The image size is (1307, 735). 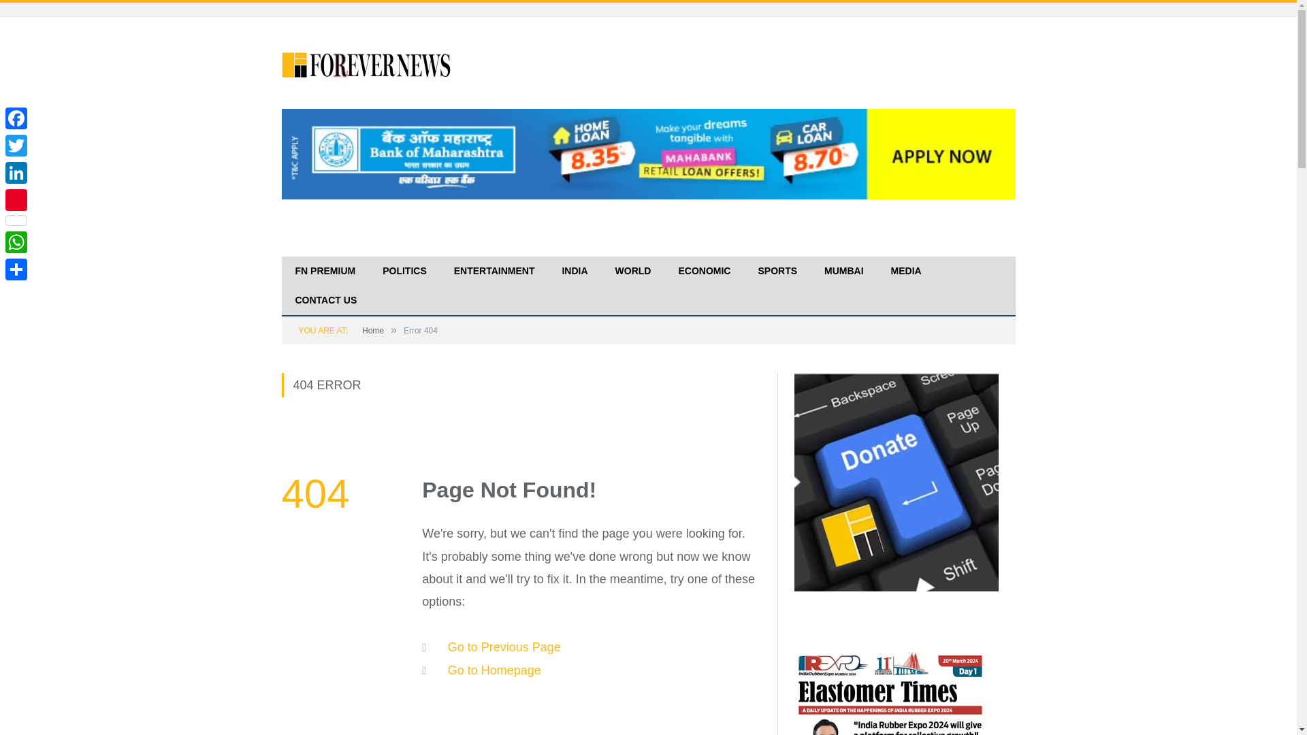 What do you see at coordinates (373, 331) in the screenshot?
I see `Home` at bounding box center [373, 331].